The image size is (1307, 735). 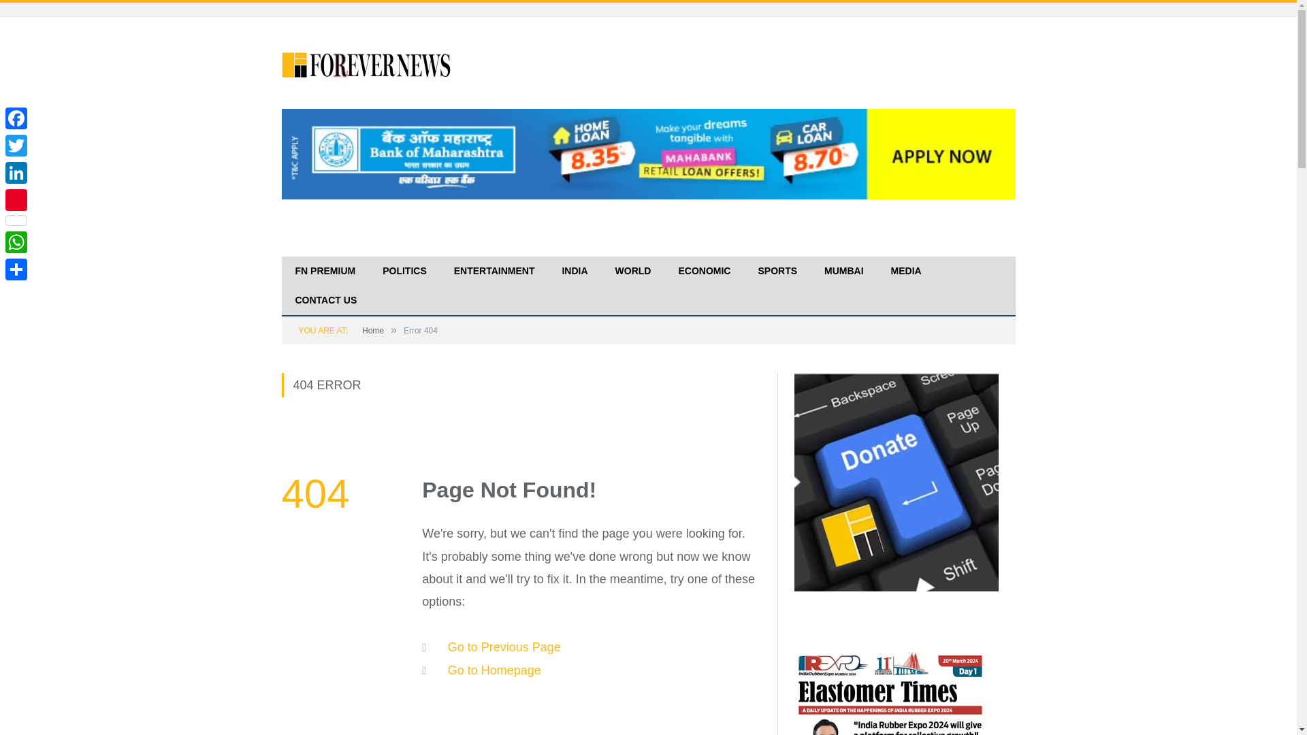 What do you see at coordinates (373, 331) in the screenshot?
I see `Home` at bounding box center [373, 331].